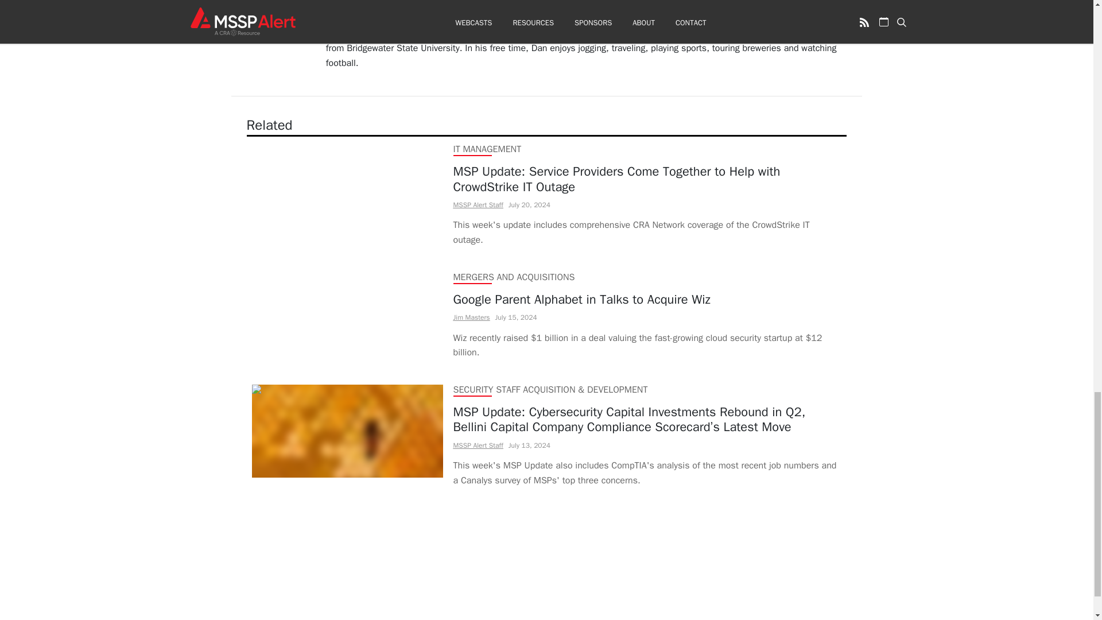 This screenshot has width=1102, height=620. What do you see at coordinates (647, 299) in the screenshot?
I see `Google Parent Alphabet in Talks to Acquire Wiz` at bounding box center [647, 299].